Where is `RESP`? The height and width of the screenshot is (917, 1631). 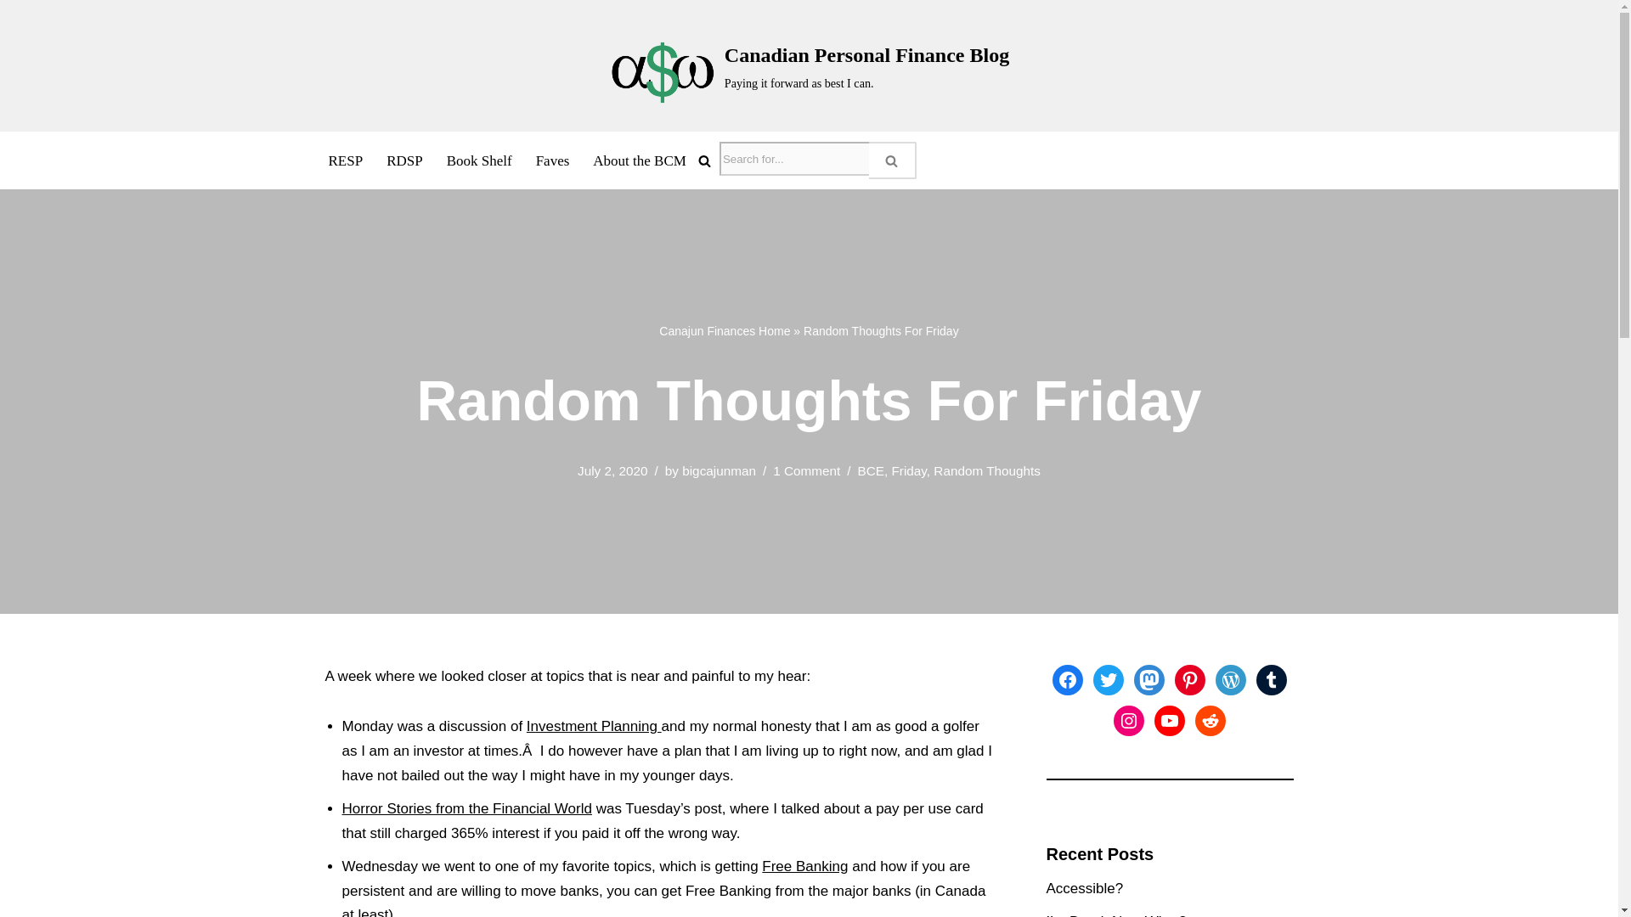
RESP is located at coordinates (345, 160).